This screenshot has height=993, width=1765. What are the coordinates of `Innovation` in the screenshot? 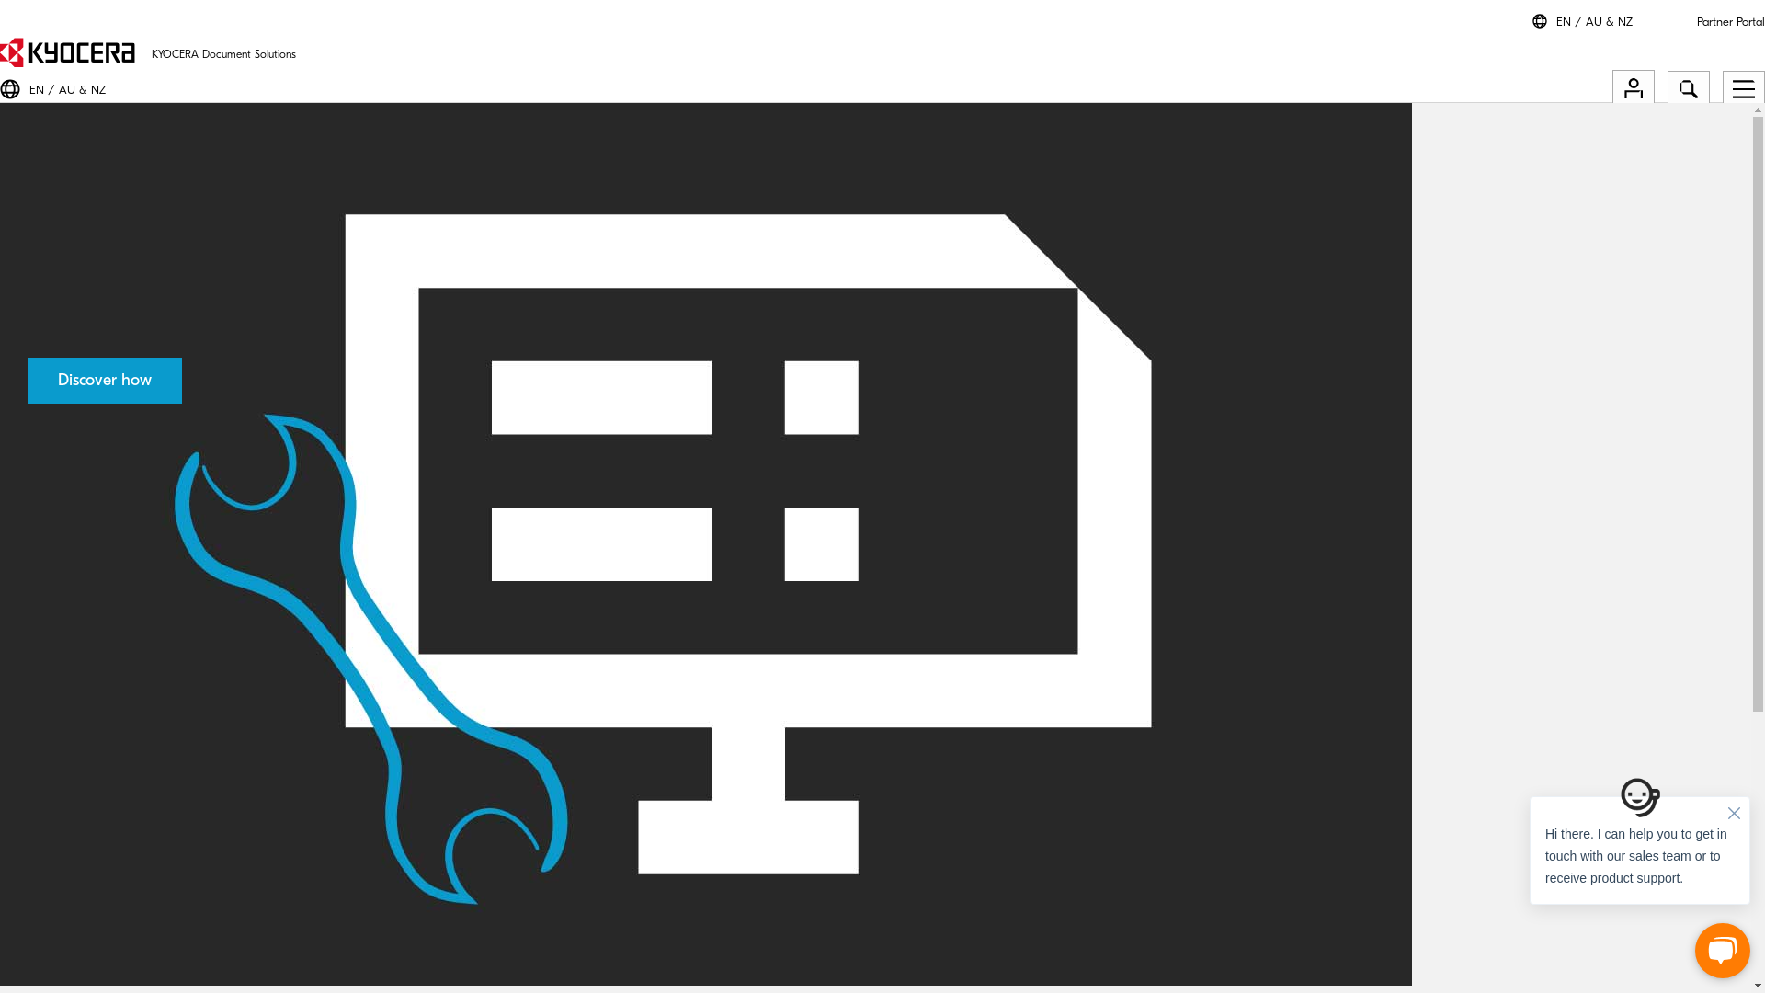 It's located at (96, 750).